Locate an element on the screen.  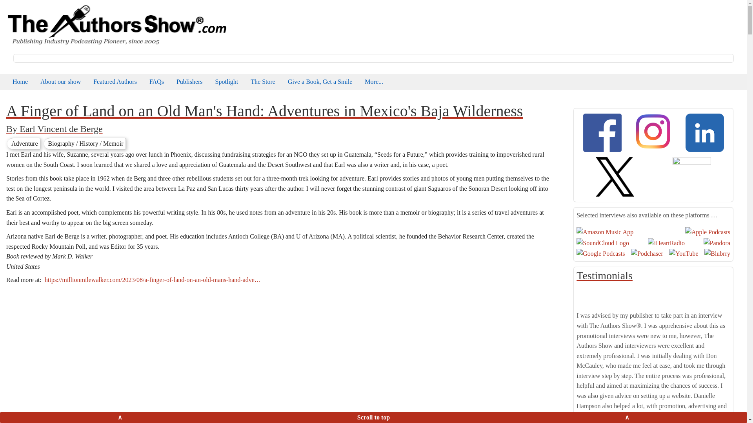
Some of our top authors is located at coordinates (115, 81).